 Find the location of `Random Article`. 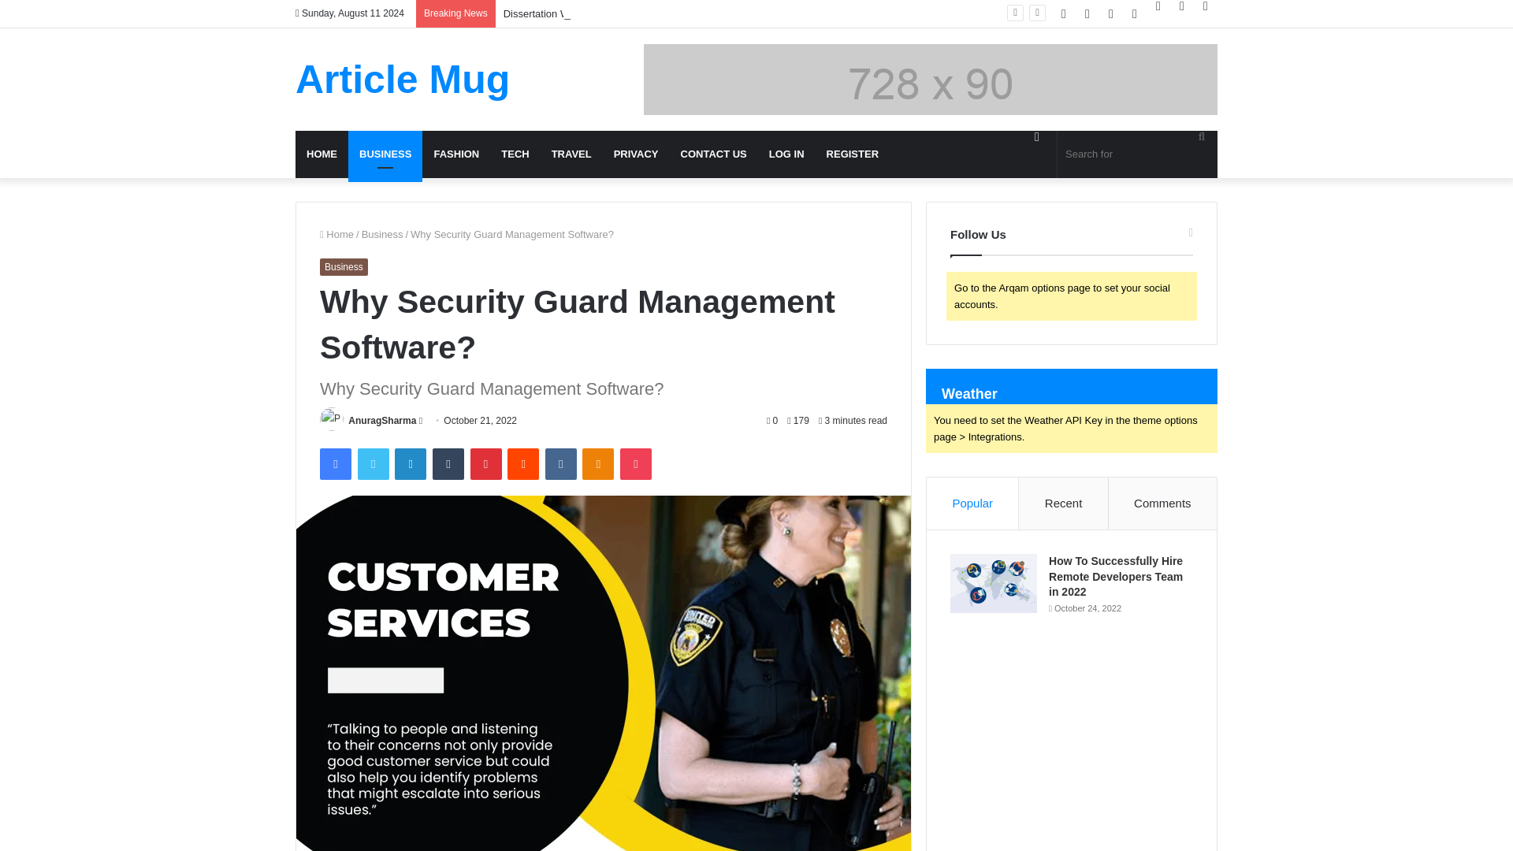

Random Article is located at coordinates (1181, 6).